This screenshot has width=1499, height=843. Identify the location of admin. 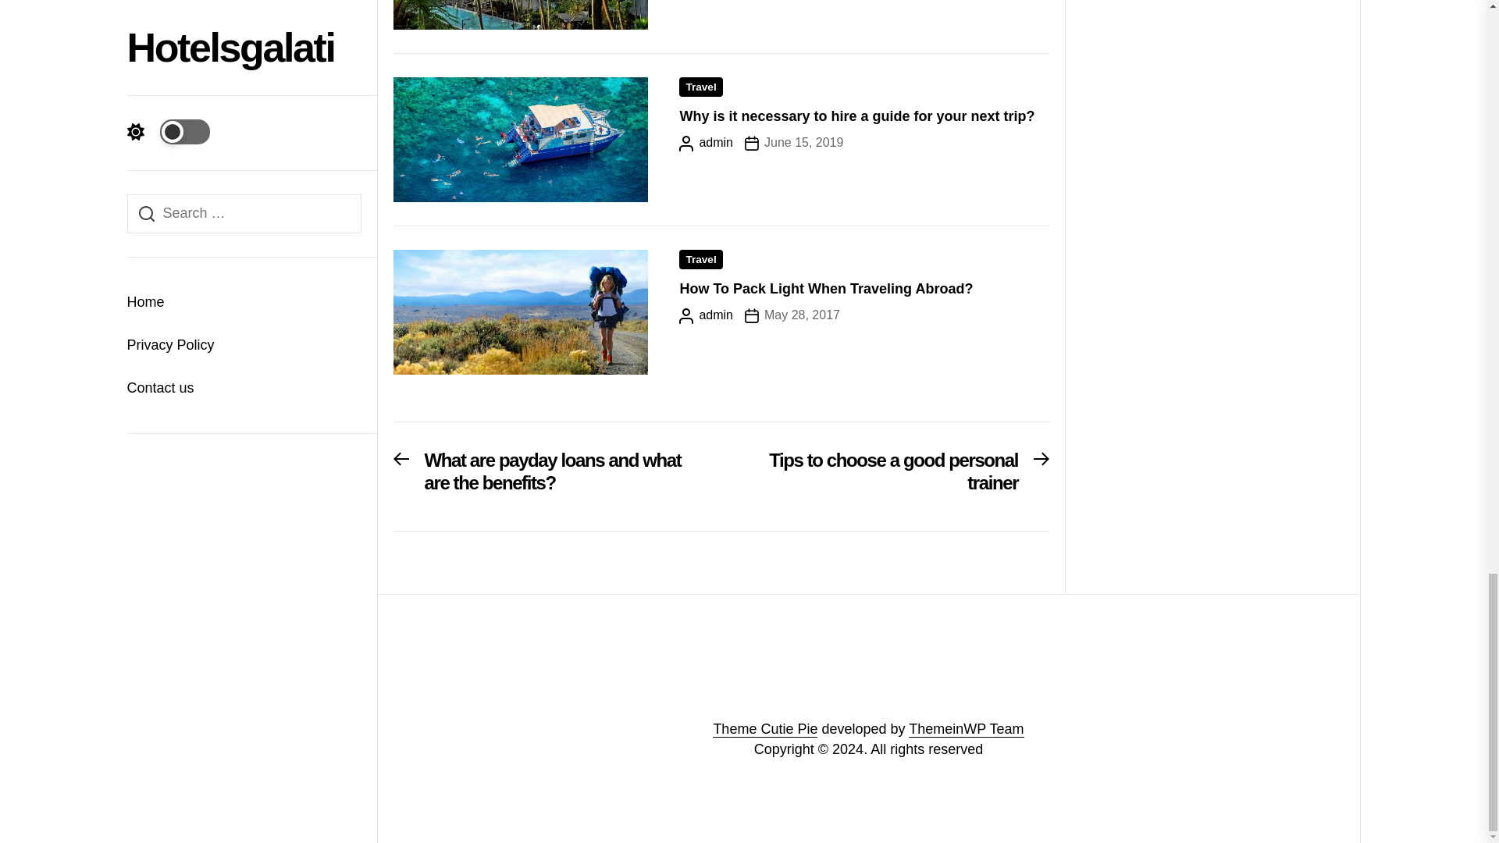
(706, 142).